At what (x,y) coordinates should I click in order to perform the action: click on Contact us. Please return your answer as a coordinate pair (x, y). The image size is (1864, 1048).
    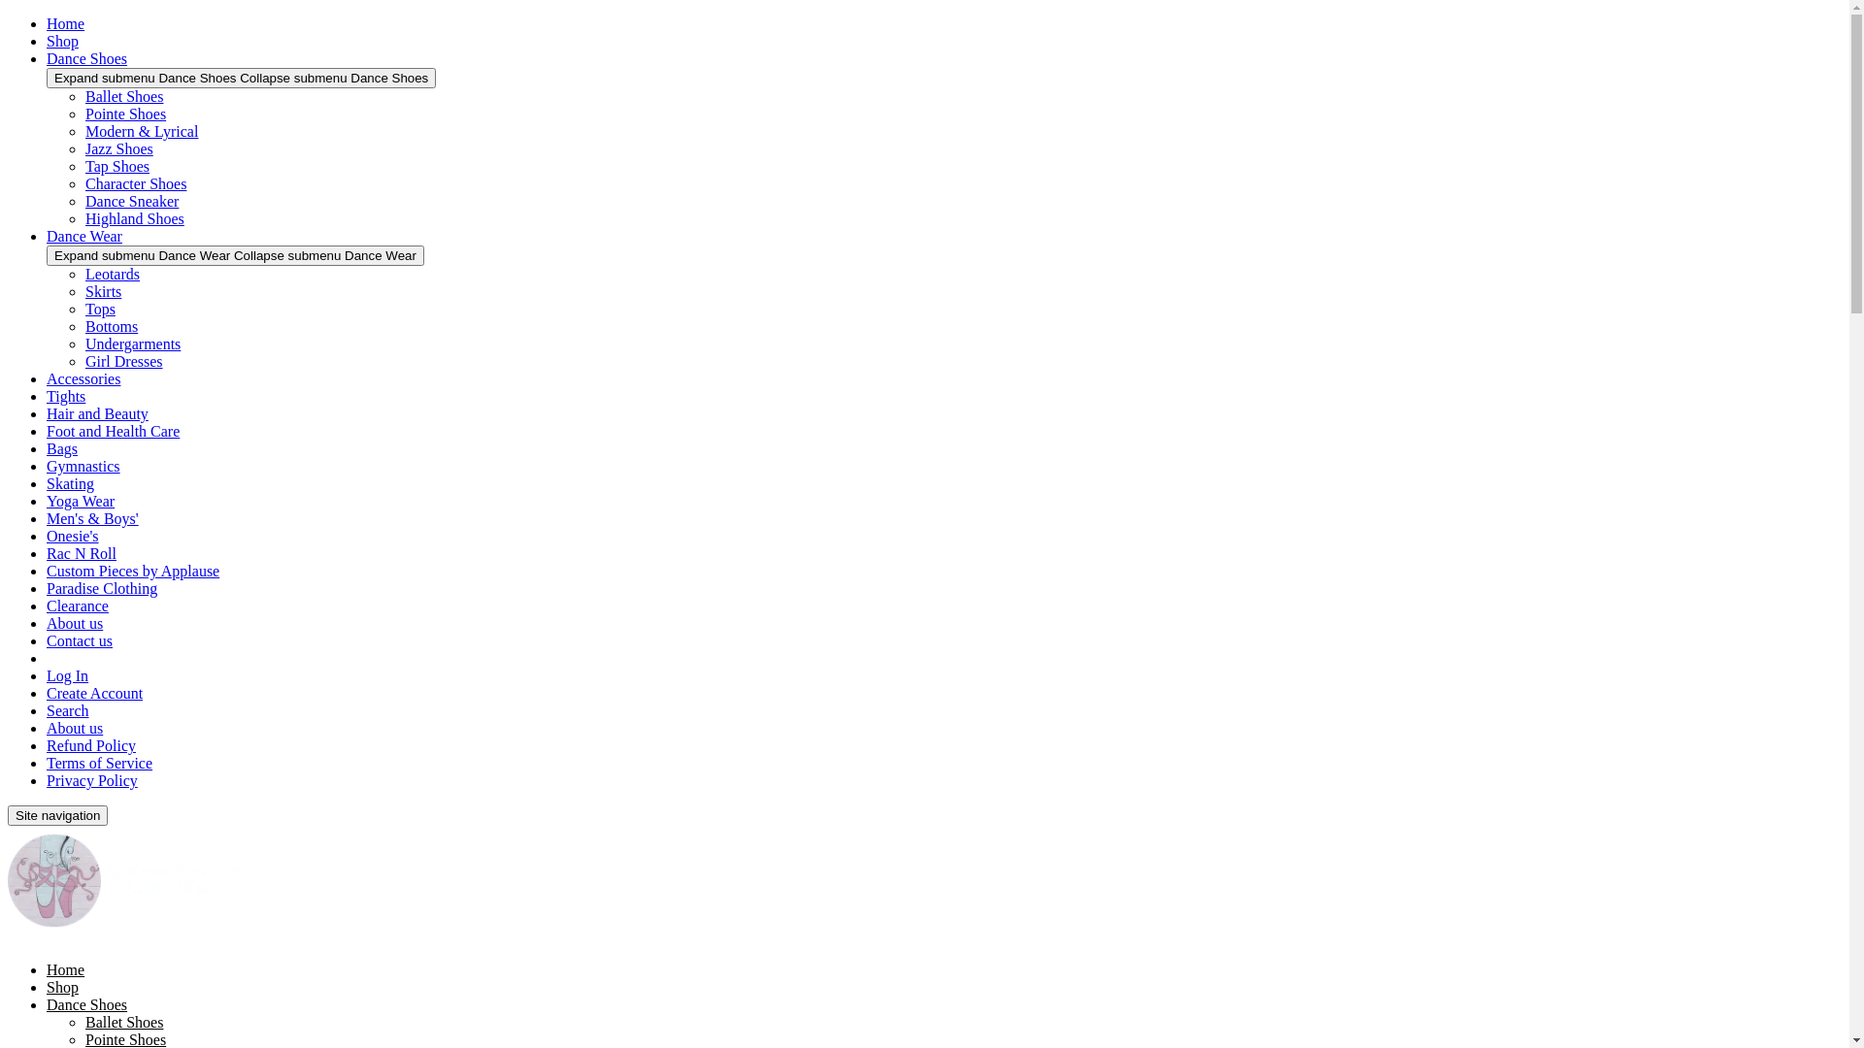
    Looking at the image, I should click on (80, 640).